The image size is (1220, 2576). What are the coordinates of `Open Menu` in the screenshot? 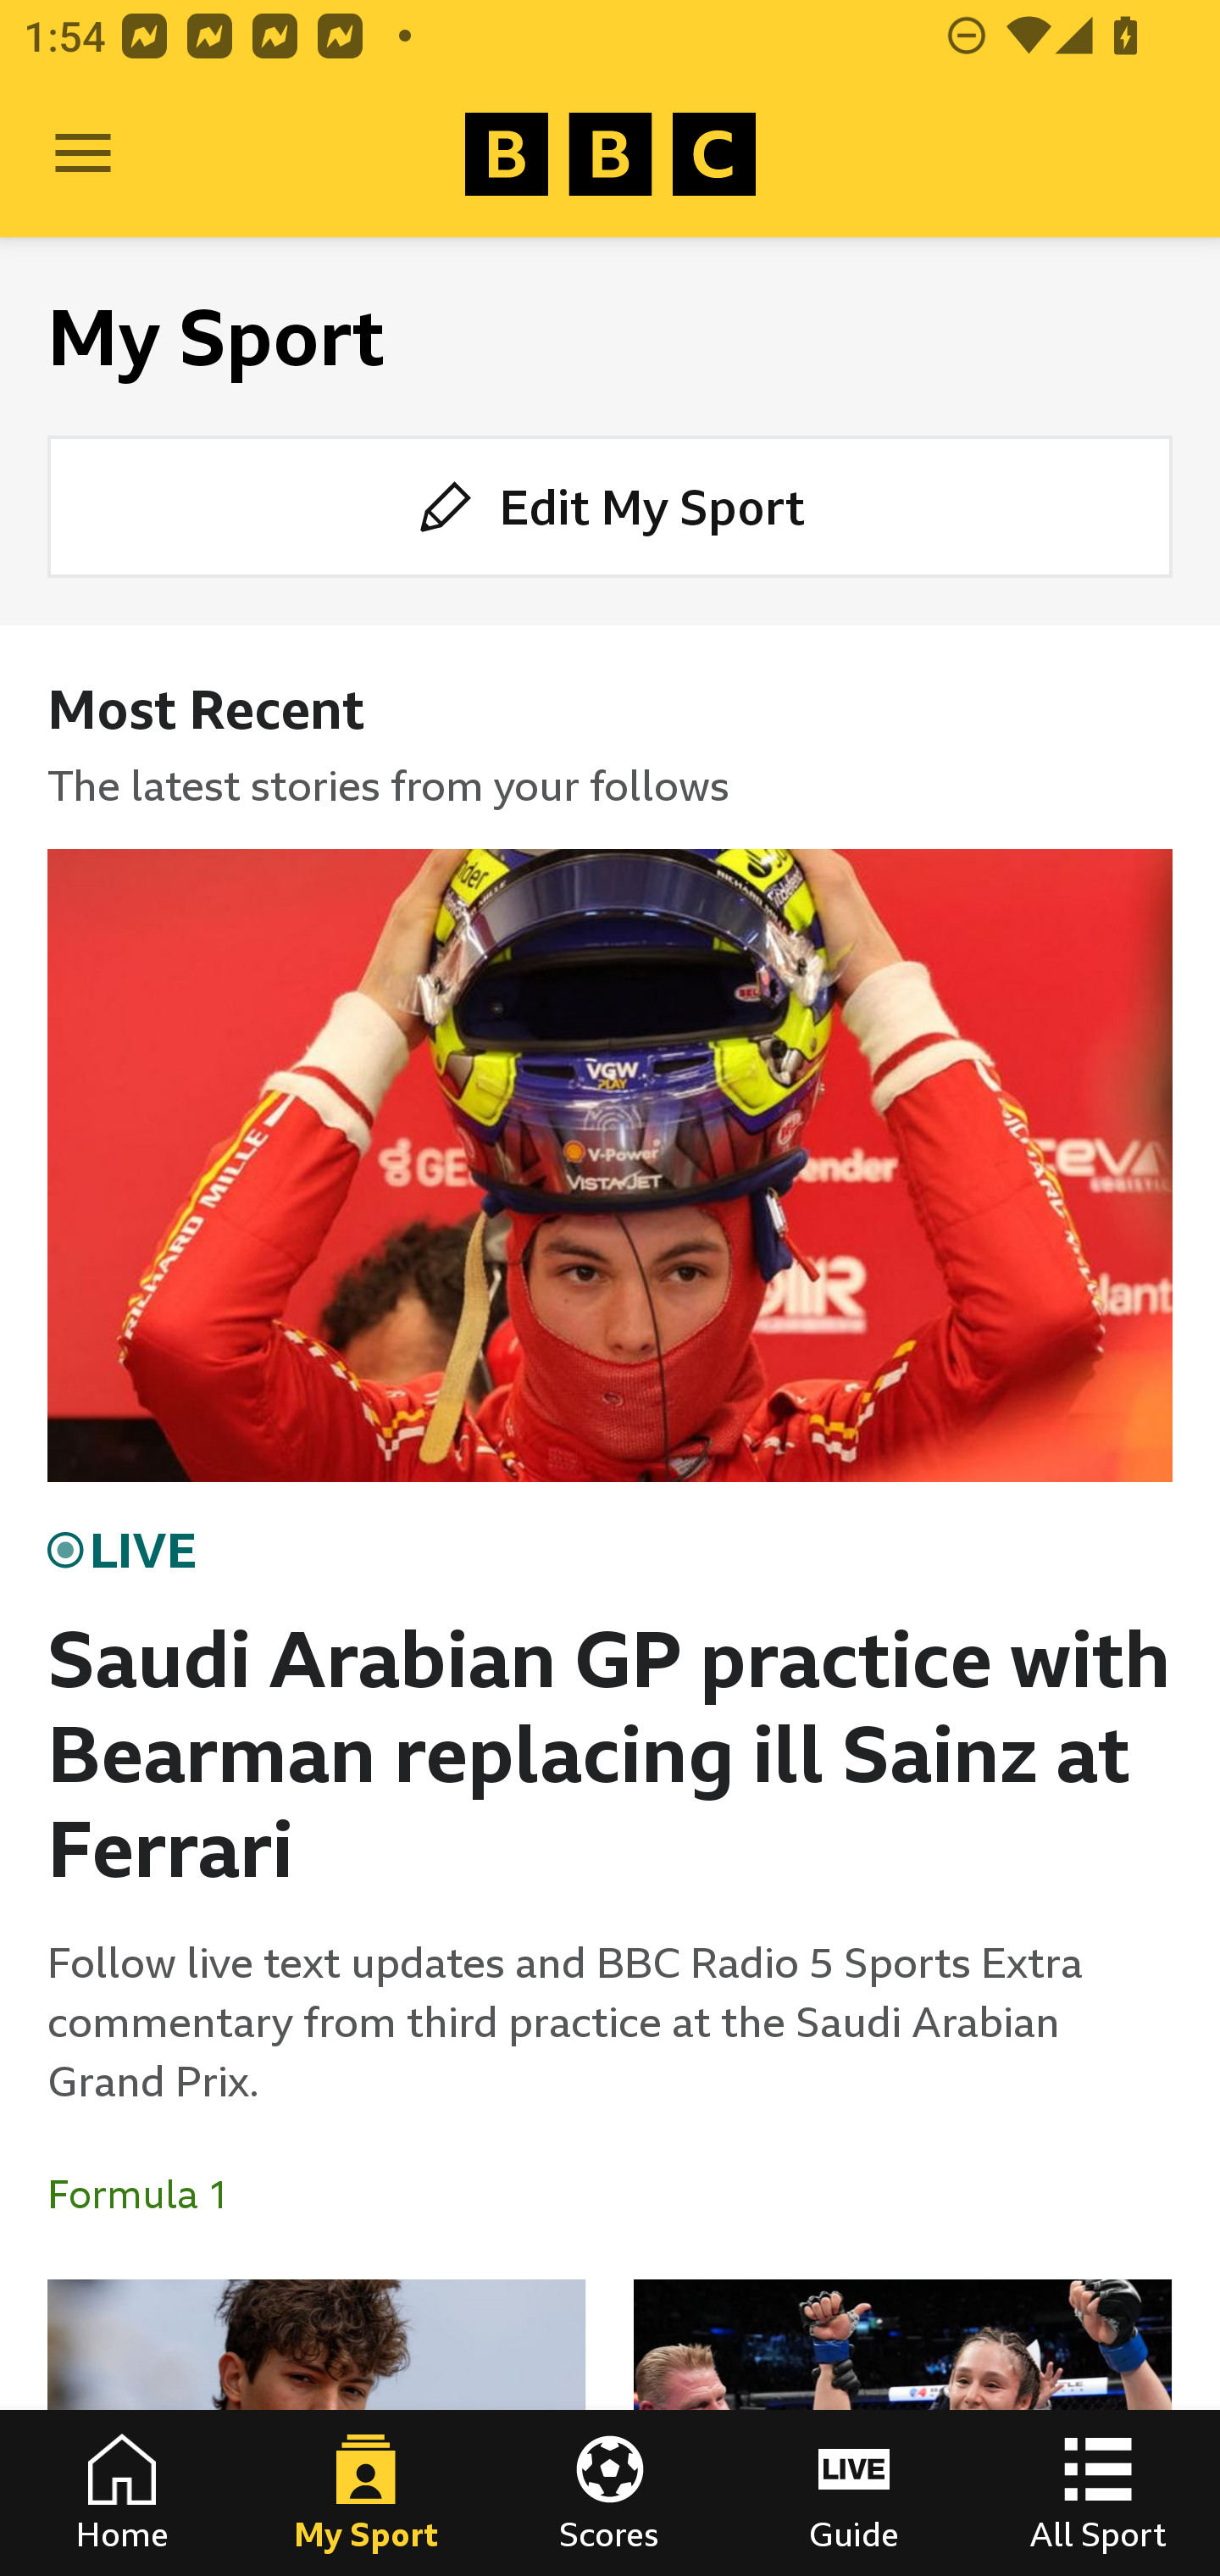 It's located at (83, 154).